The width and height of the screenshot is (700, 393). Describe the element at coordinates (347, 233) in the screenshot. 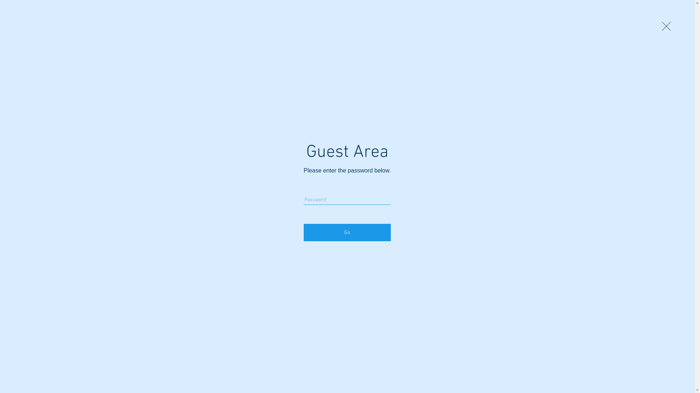

I see `Go` at that location.